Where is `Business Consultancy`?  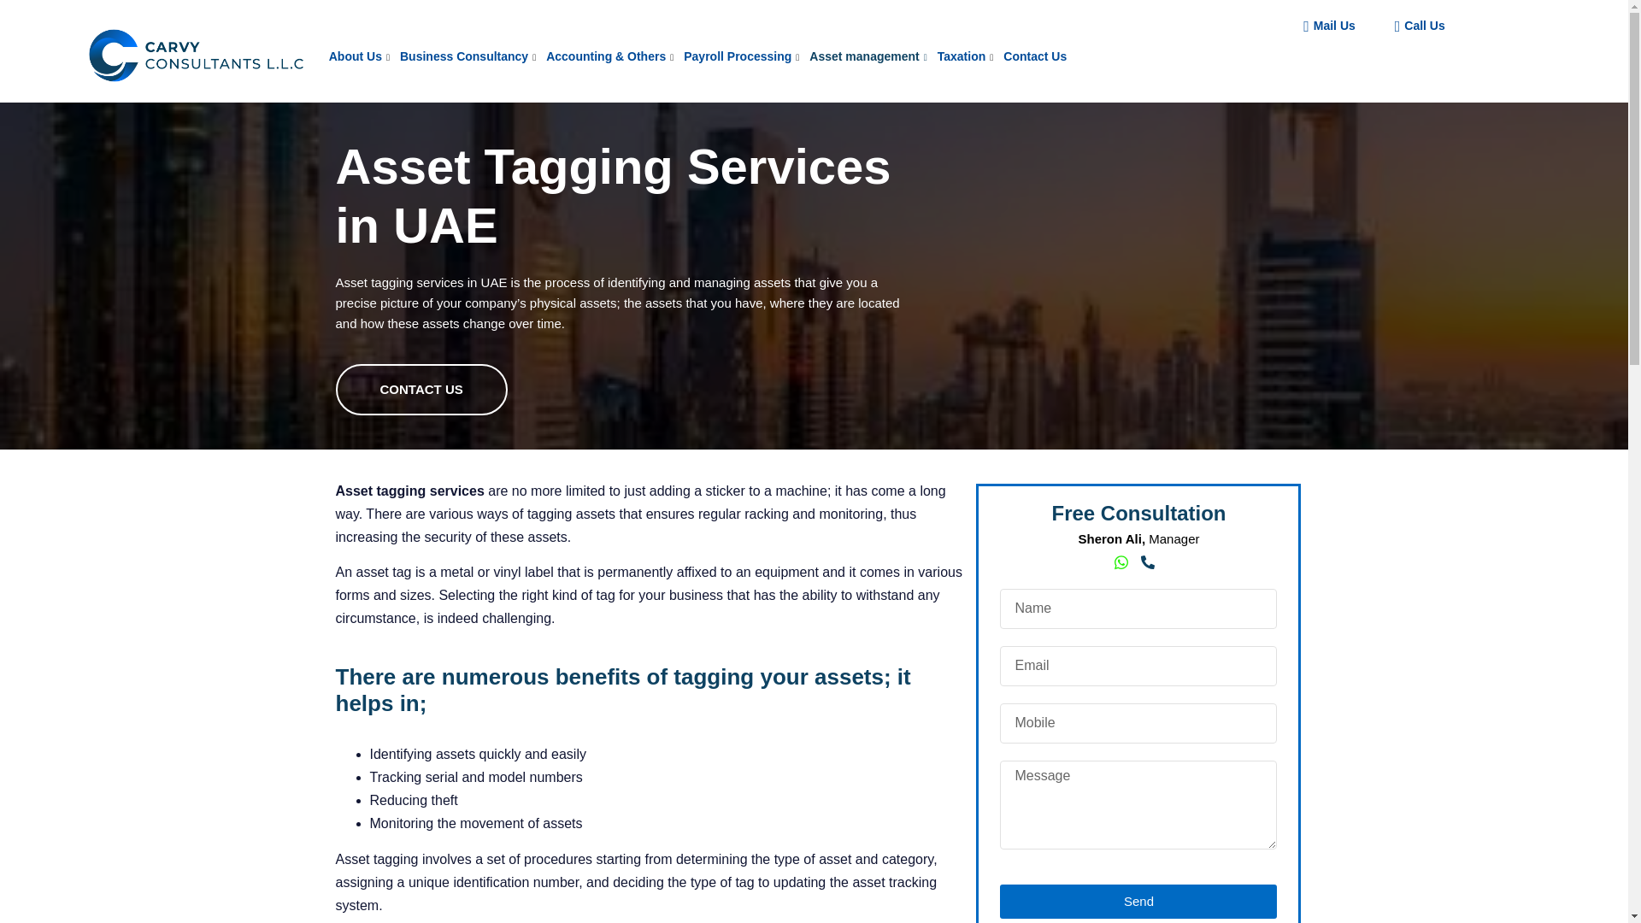 Business Consultancy is located at coordinates (472, 56).